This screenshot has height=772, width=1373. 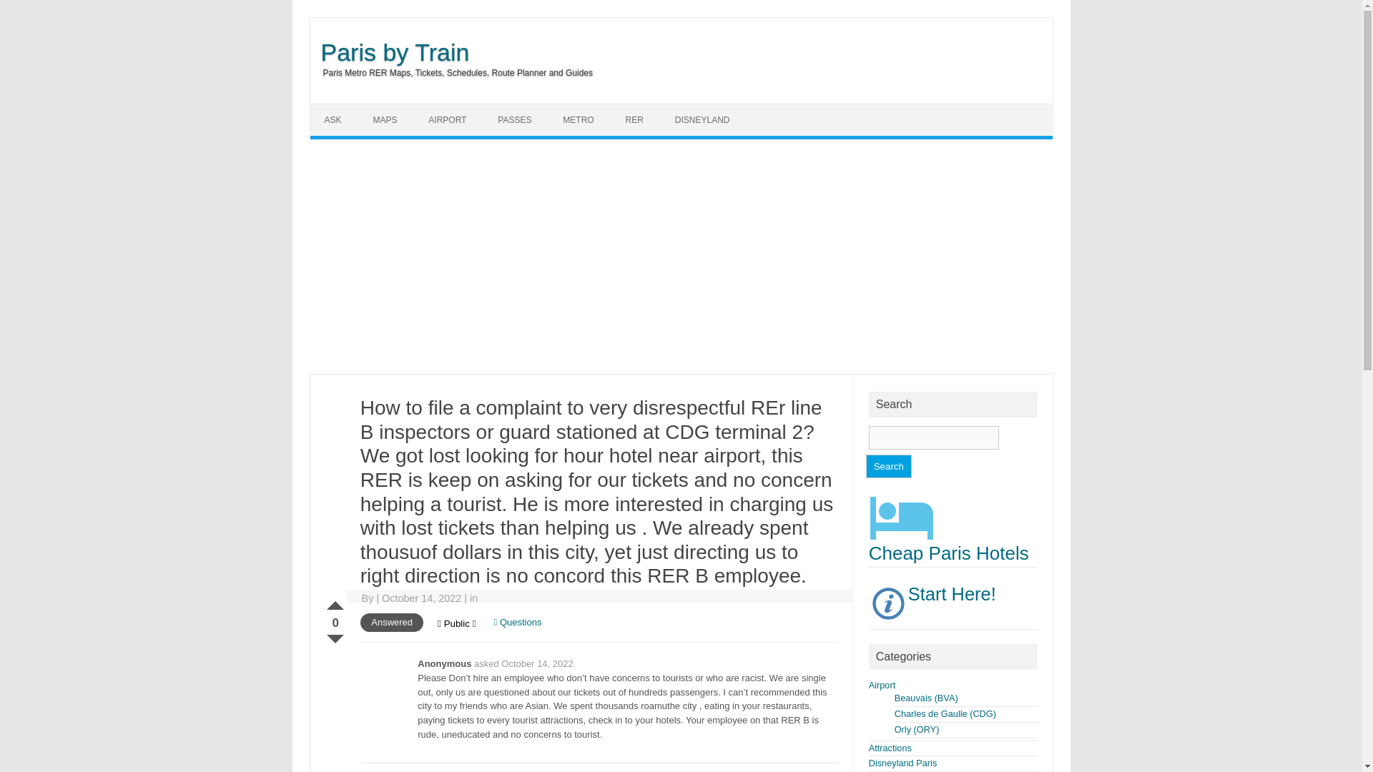 What do you see at coordinates (888, 466) in the screenshot?
I see `Search` at bounding box center [888, 466].